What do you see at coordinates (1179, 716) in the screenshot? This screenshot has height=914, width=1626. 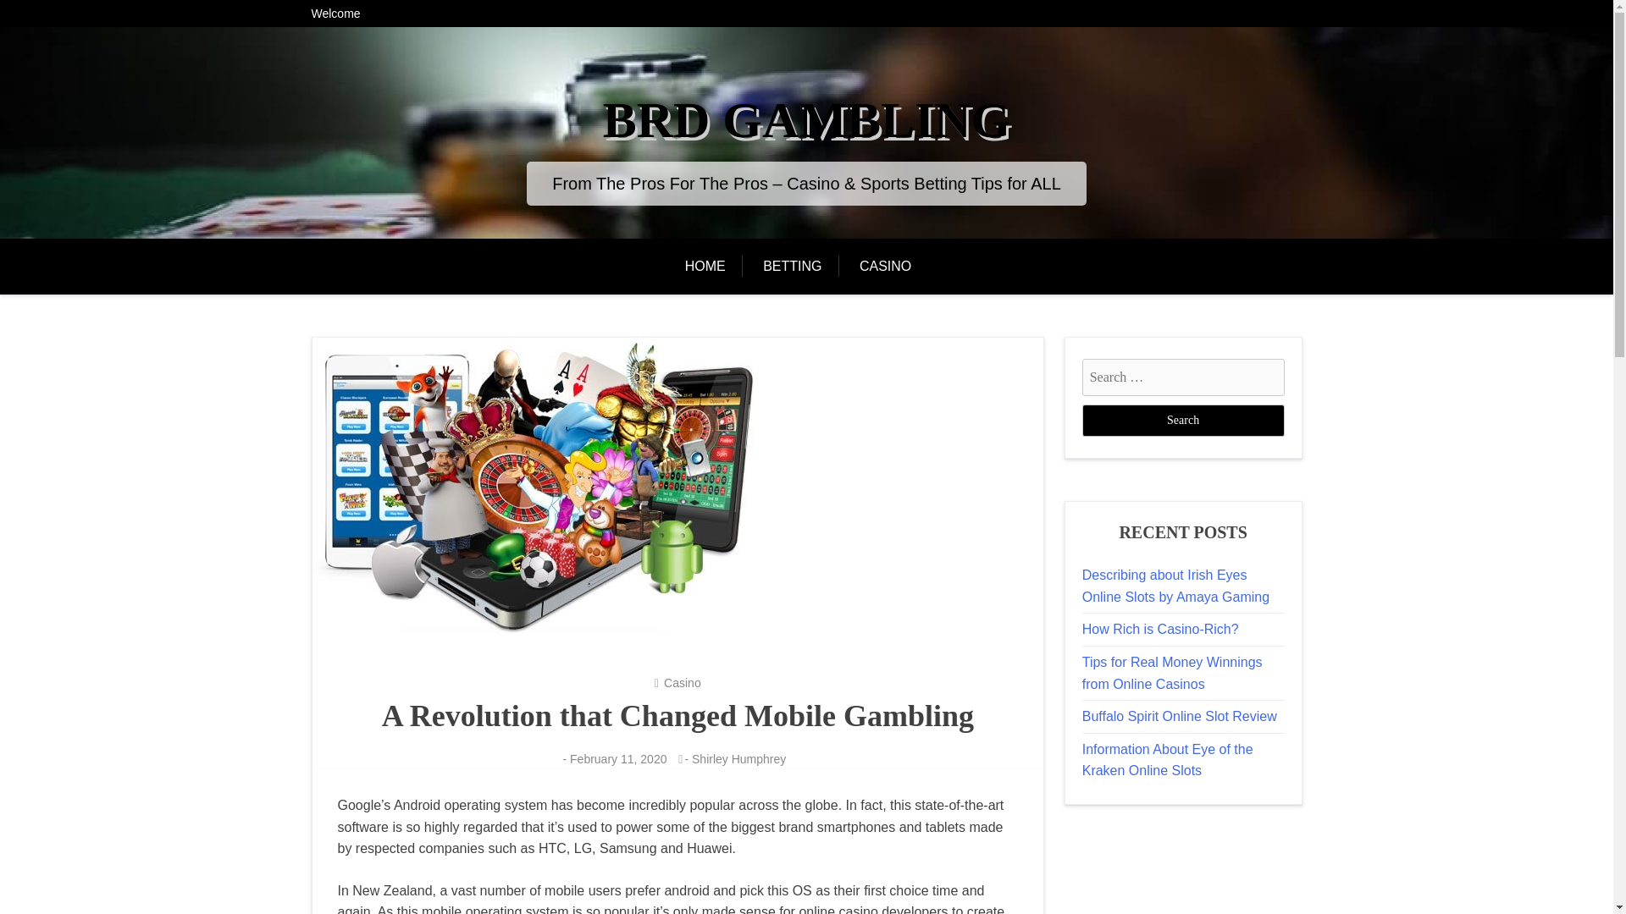 I see `Buffalo Spirit Online Slot Review` at bounding box center [1179, 716].